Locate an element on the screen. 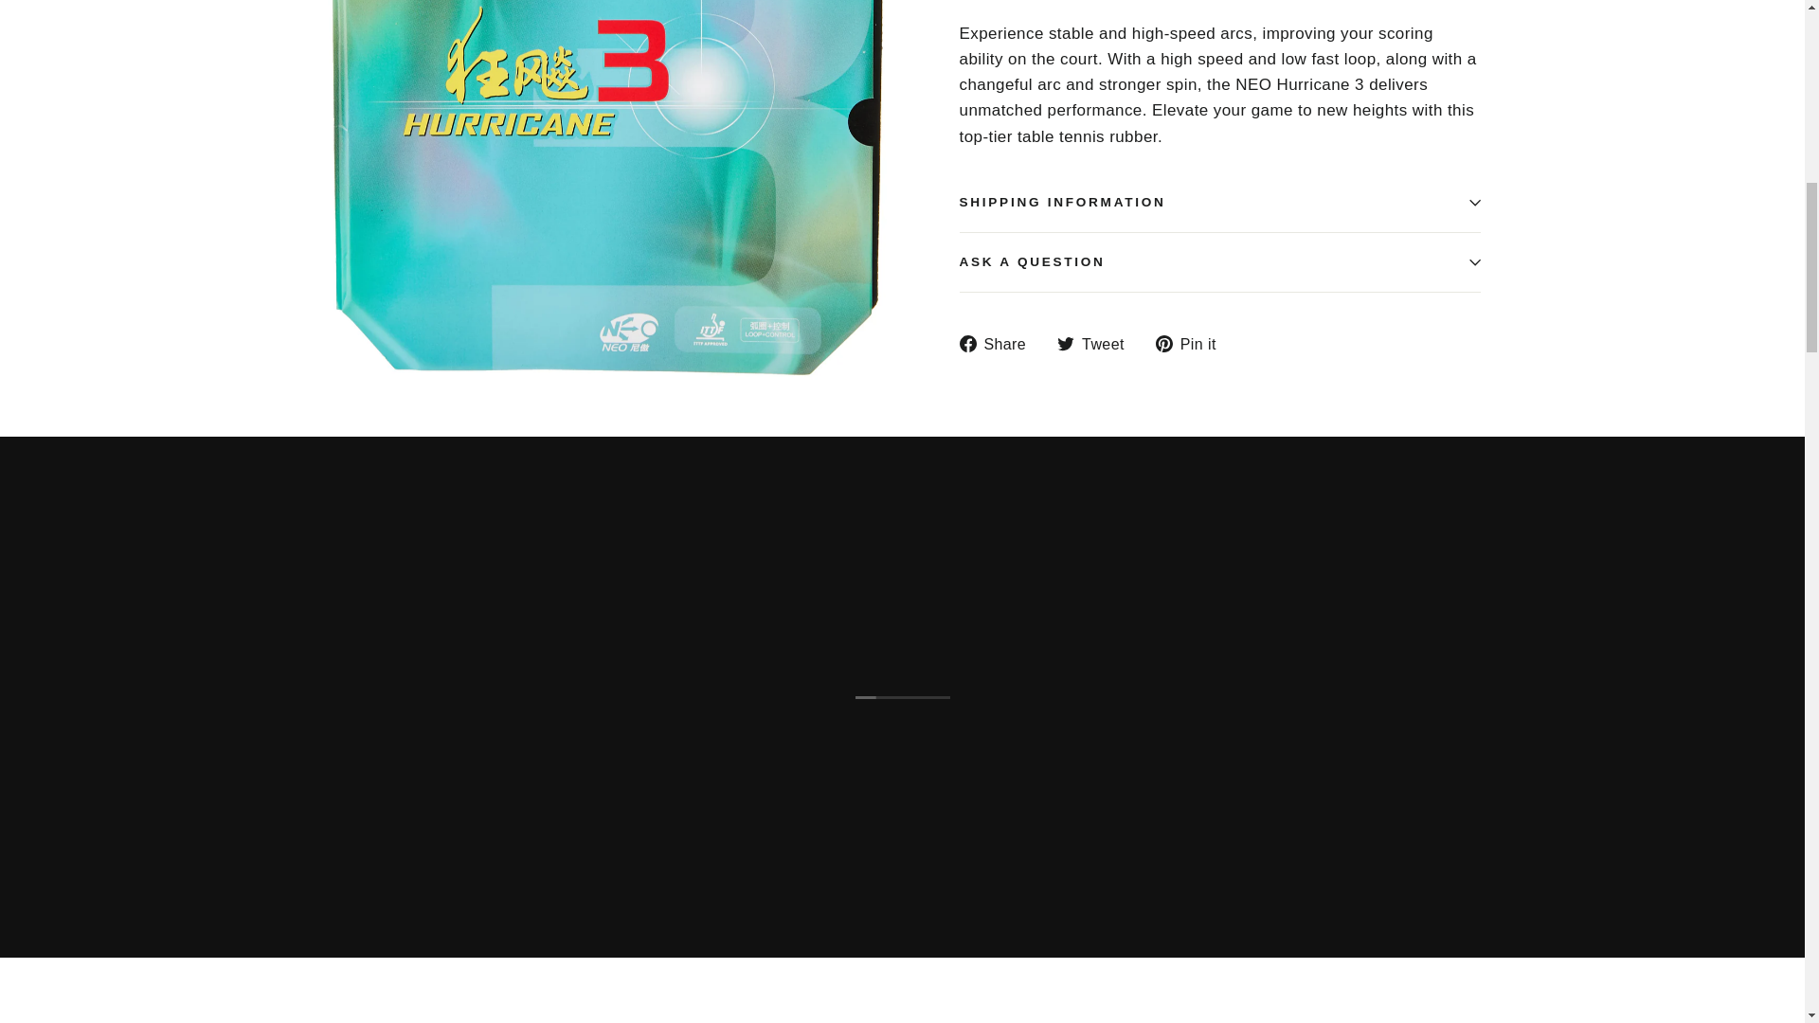 This screenshot has width=1819, height=1023. twitter is located at coordinates (1065, 343).